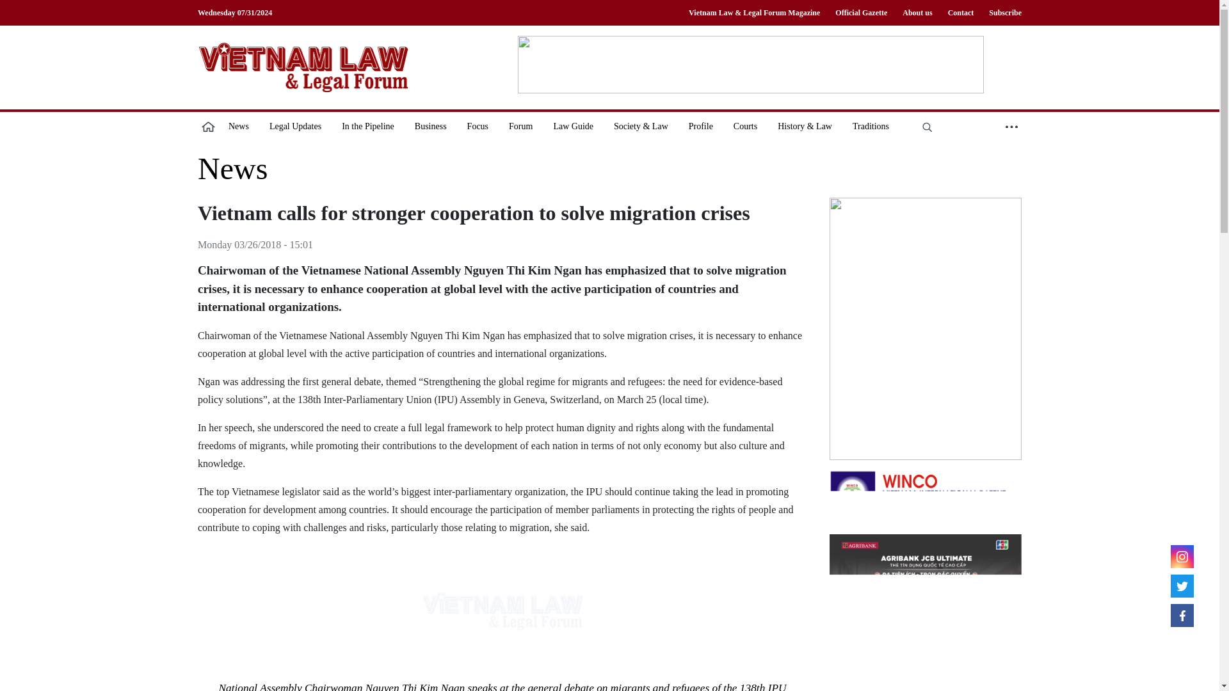 This screenshot has width=1229, height=691. I want to click on home, so click(208, 126).